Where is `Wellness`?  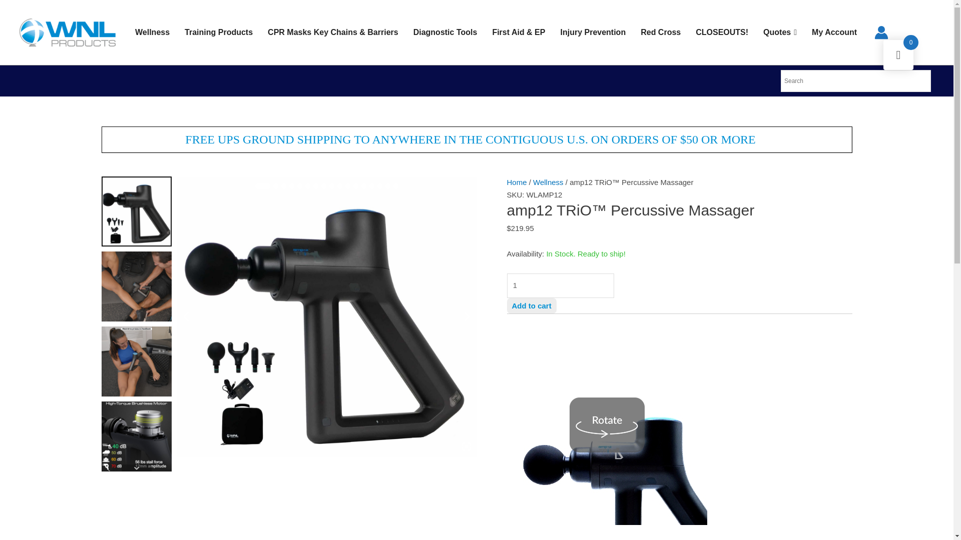
Wellness is located at coordinates (152, 32).